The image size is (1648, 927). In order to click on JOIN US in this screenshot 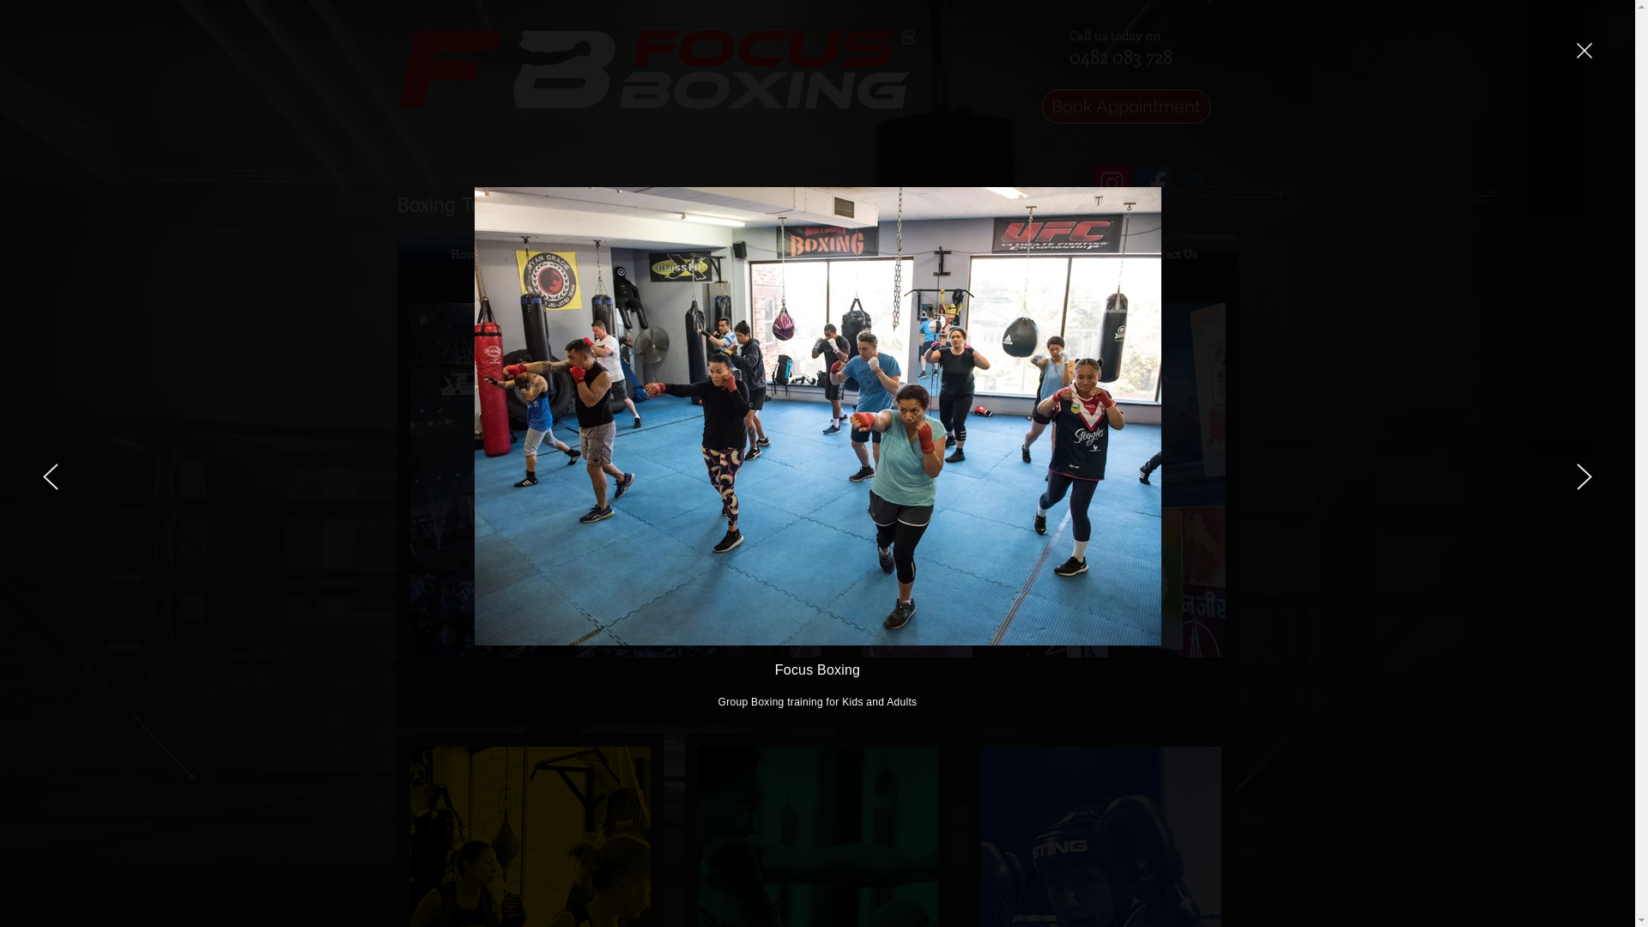, I will do `click(1112, 621)`.